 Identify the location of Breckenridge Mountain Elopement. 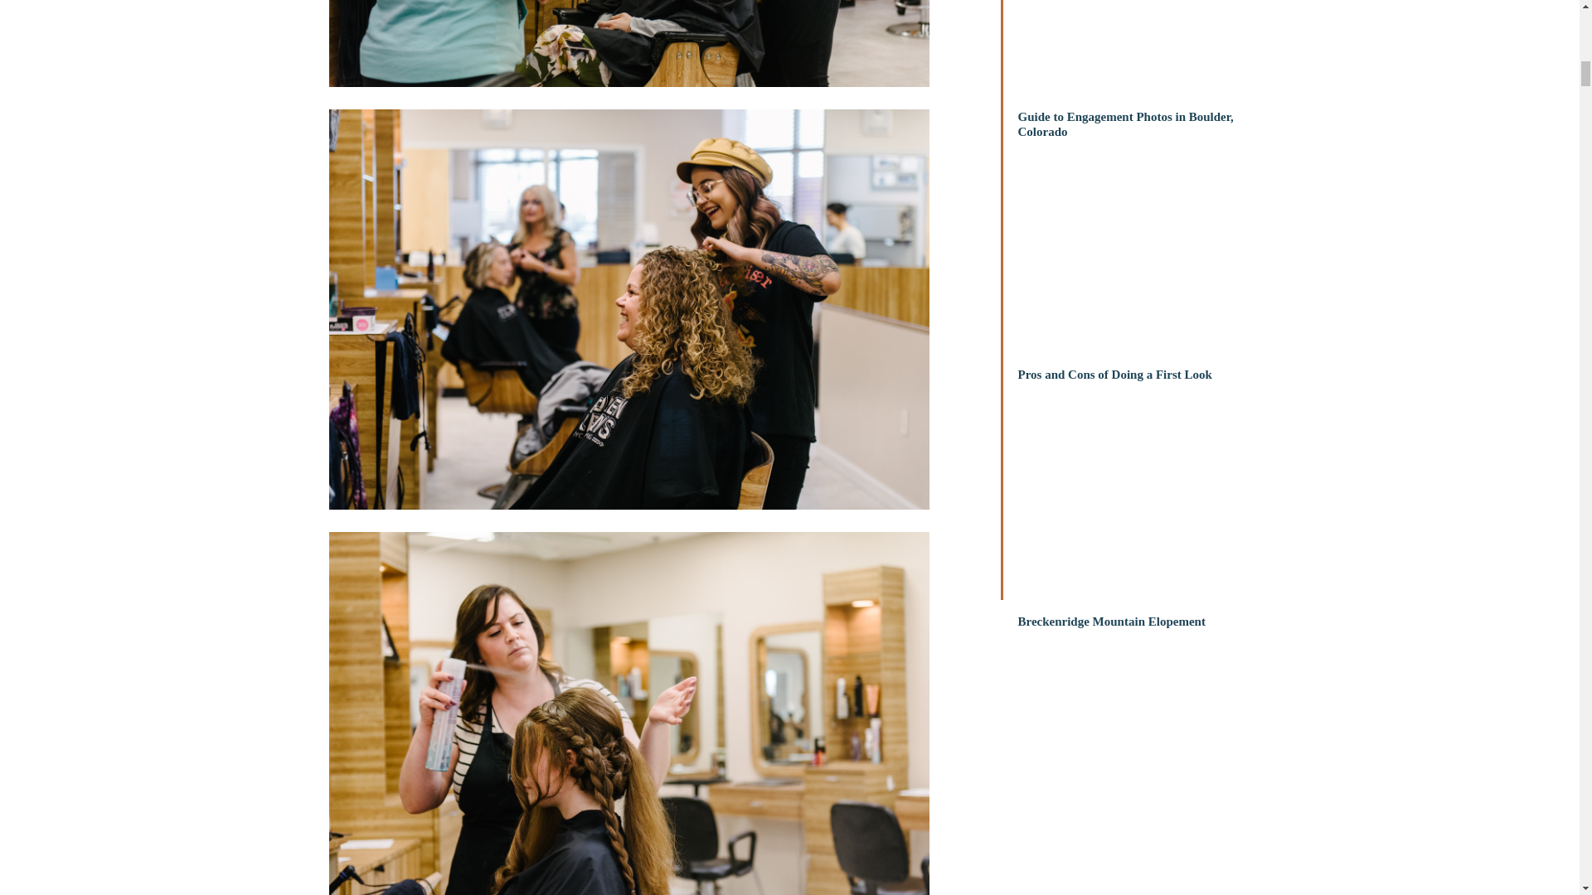
(1143, 646).